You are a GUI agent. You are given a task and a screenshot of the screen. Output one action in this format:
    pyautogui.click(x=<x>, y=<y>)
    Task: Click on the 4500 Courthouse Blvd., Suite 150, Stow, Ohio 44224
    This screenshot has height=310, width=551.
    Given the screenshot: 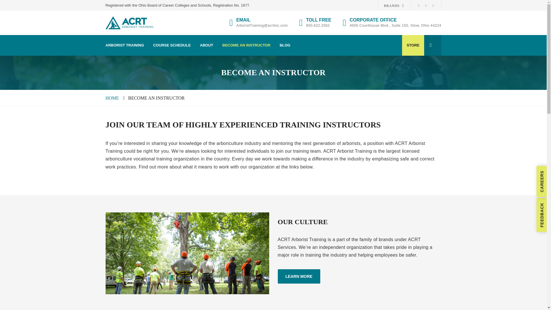 What is the action you would take?
    pyautogui.click(x=395, y=25)
    